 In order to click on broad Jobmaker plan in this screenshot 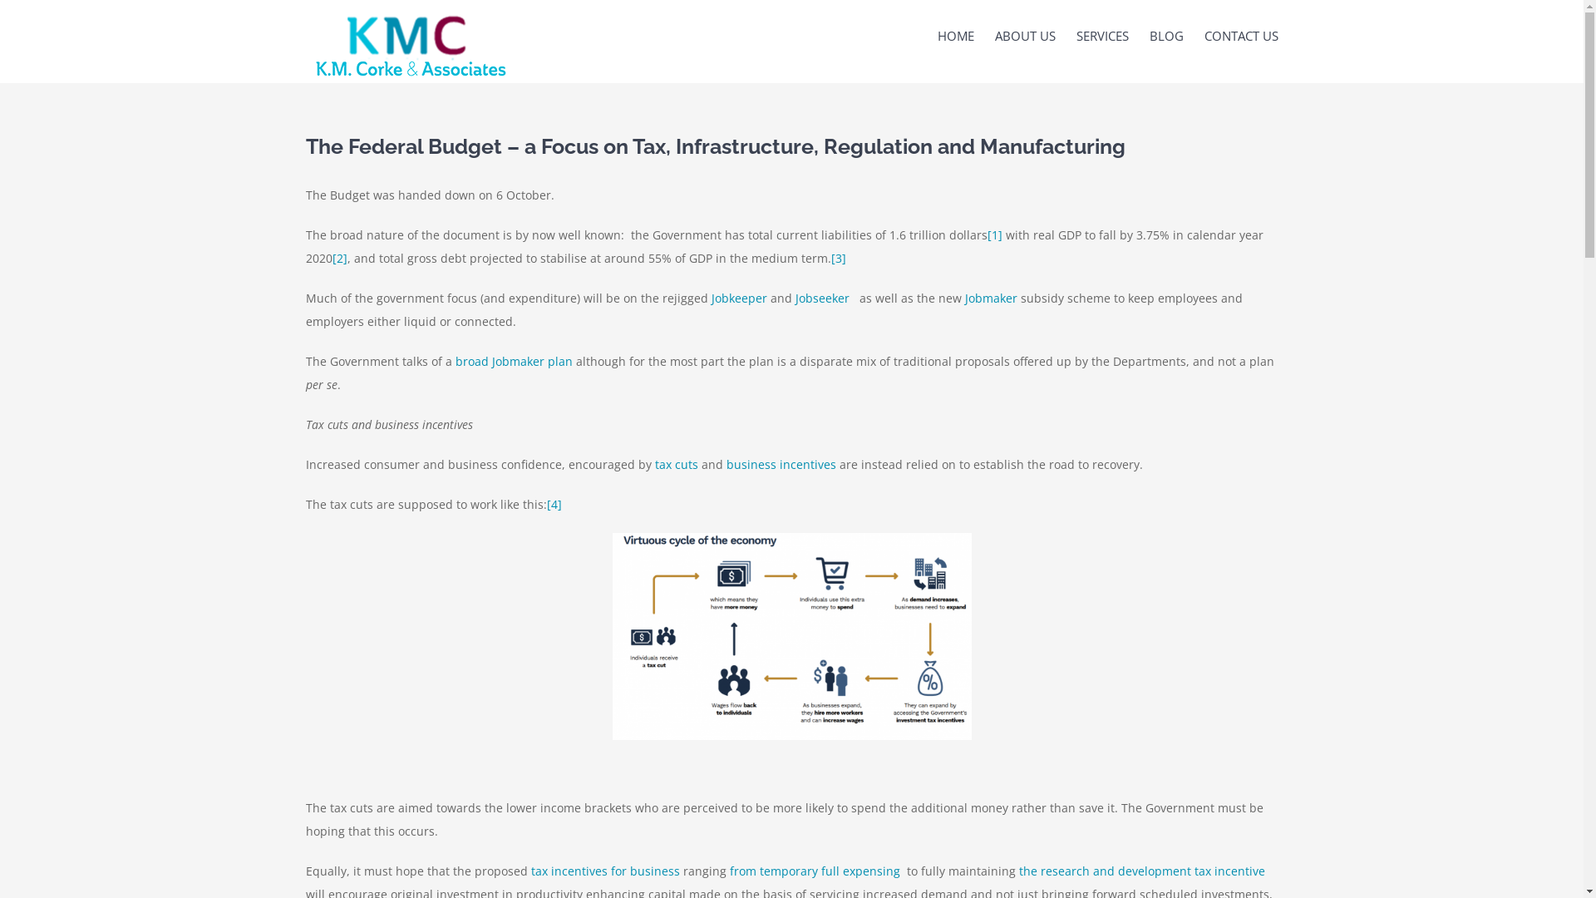, I will do `click(514, 361)`.